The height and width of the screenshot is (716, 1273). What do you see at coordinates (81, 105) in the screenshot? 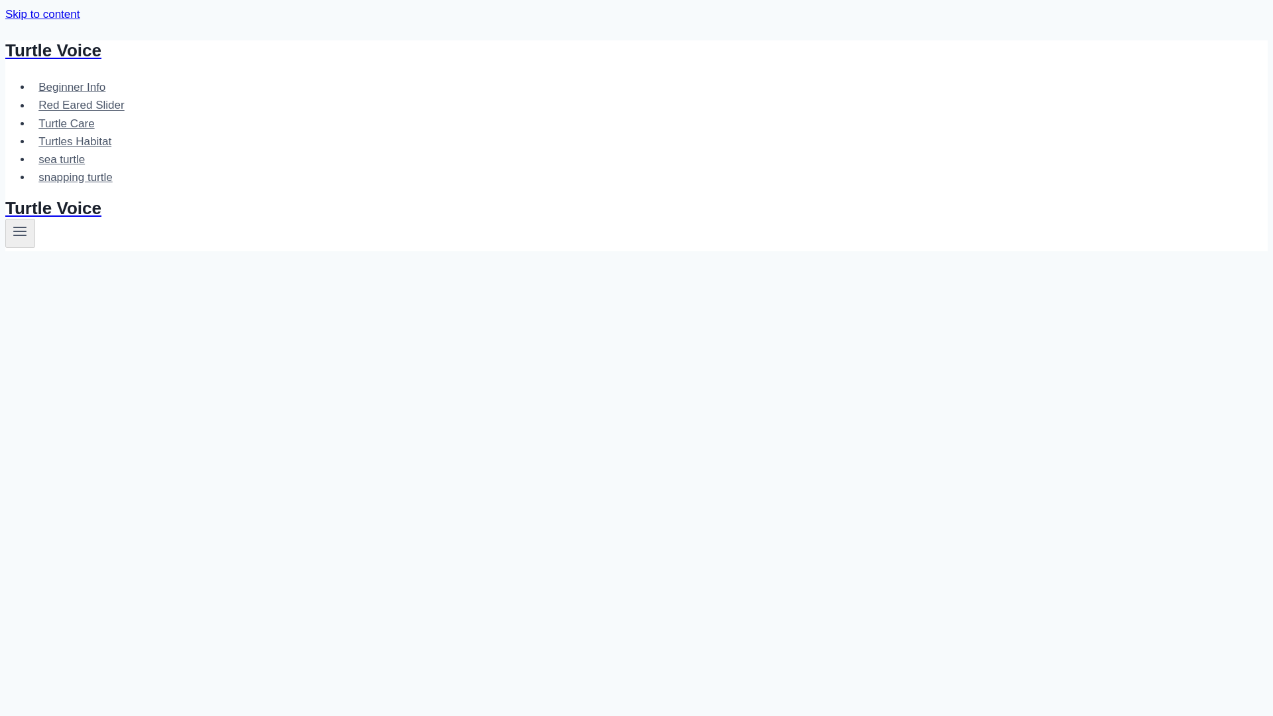
I see `Red Eared Slider` at bounding box center [81, 105].